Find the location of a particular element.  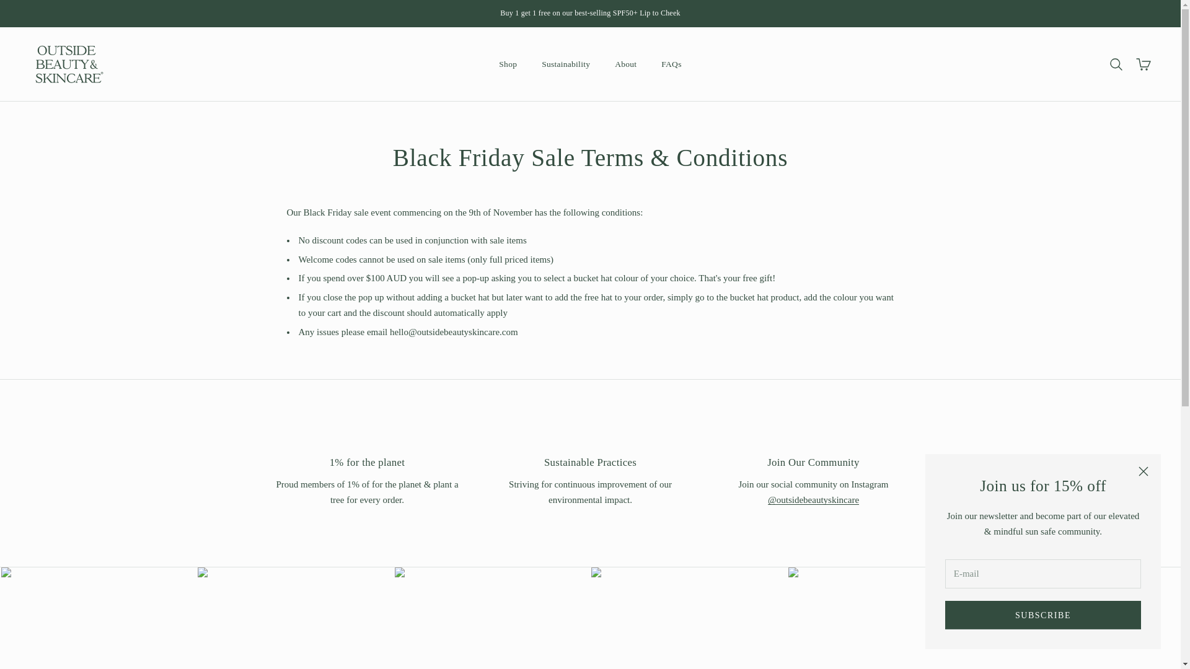

Close is located at coordinates (1143, 471).